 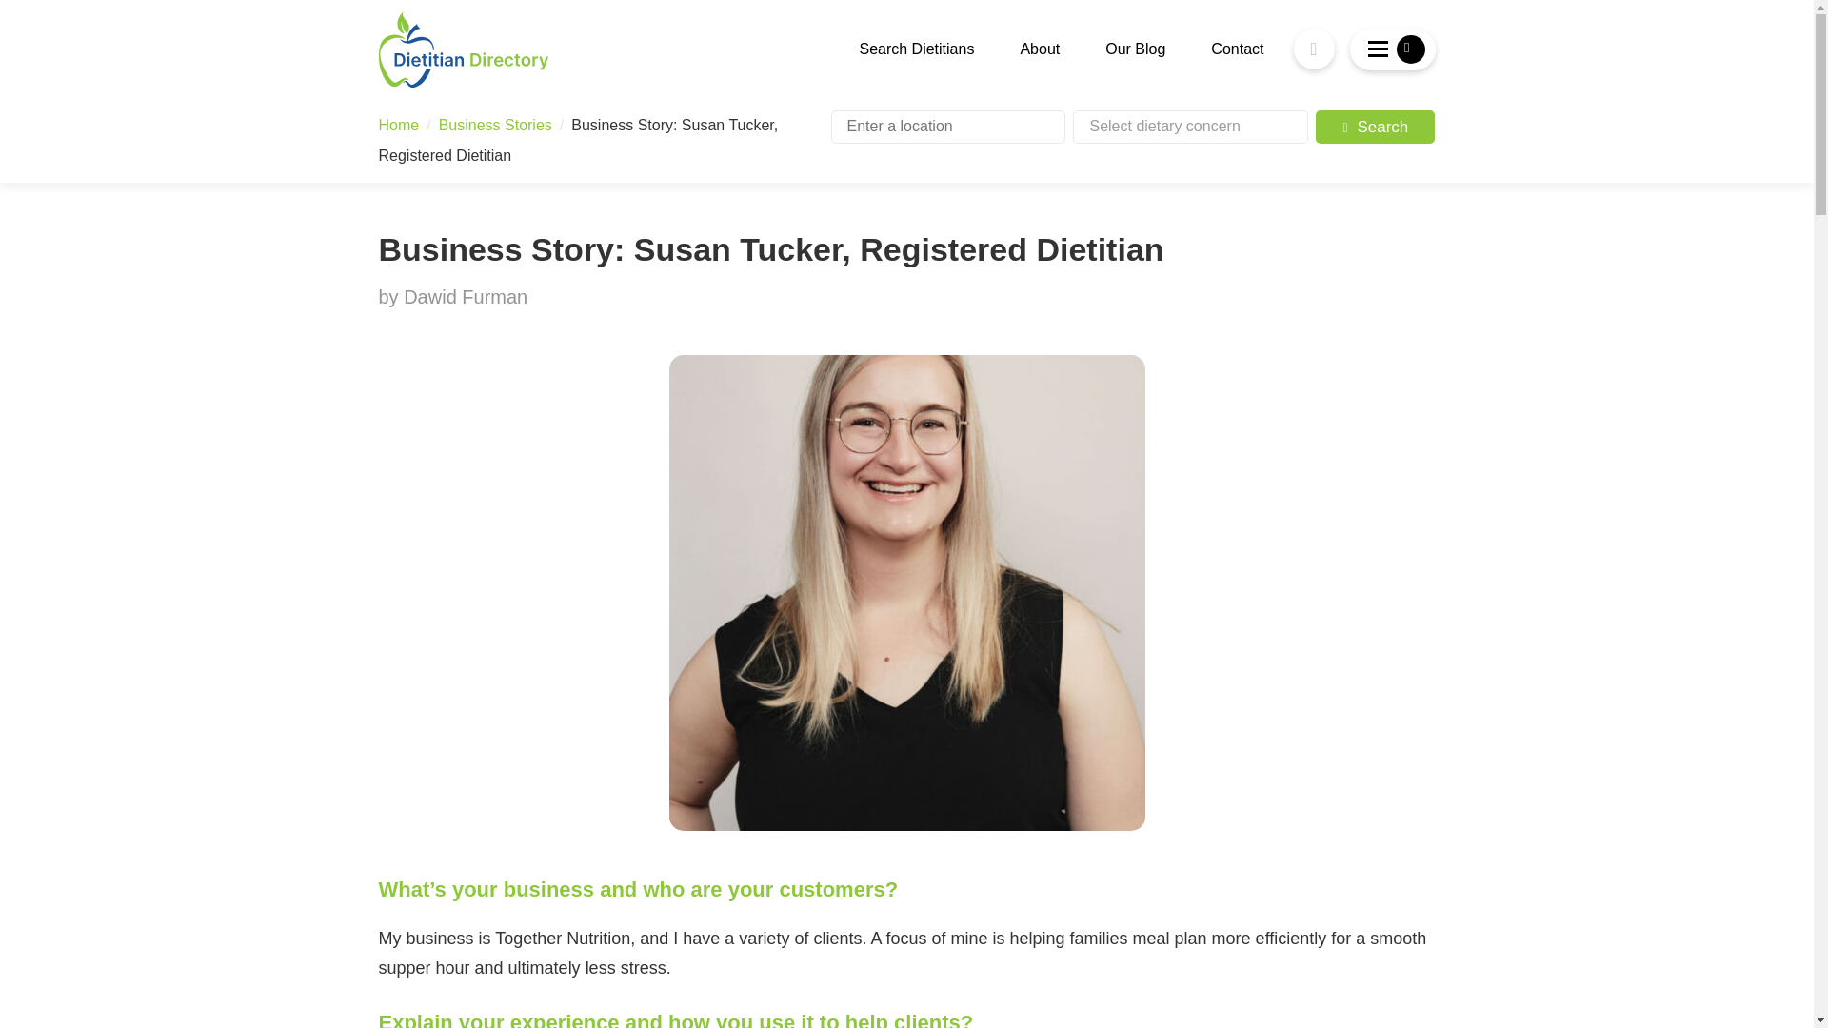 What do you see at coordinates (1135, 49) in the screenshot?
I see `Our Blog` at bounding box center [1135, 49].